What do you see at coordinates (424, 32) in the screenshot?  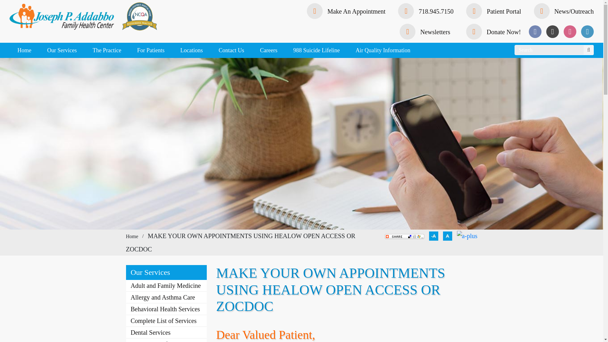 I see `Newsletters` at bounding box center [424, 32].